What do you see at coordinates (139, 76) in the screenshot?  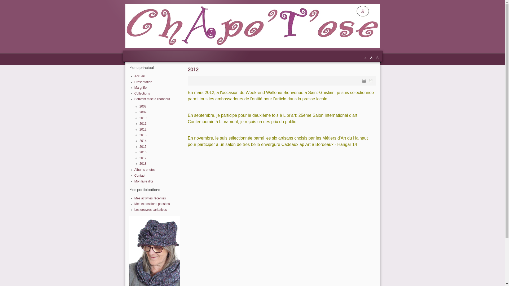 I see `Accueil` at bounding box center [139, 76].